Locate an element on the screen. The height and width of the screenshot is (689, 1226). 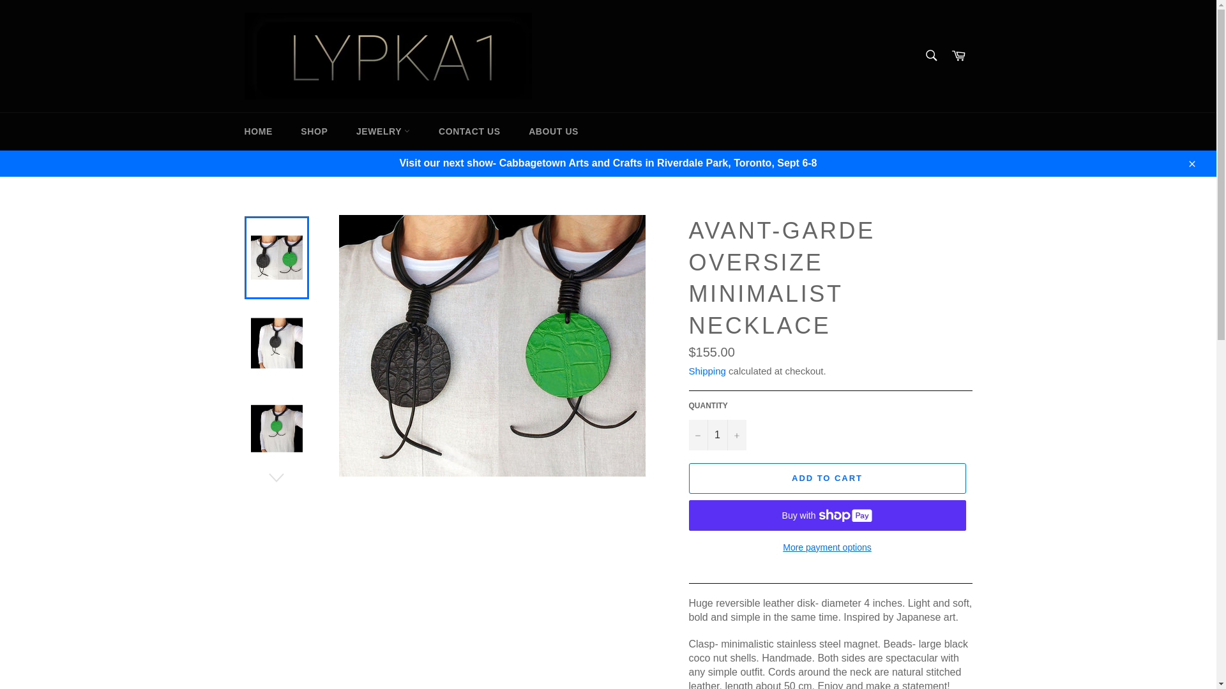
SHOP is located at coordinates (314, 131).